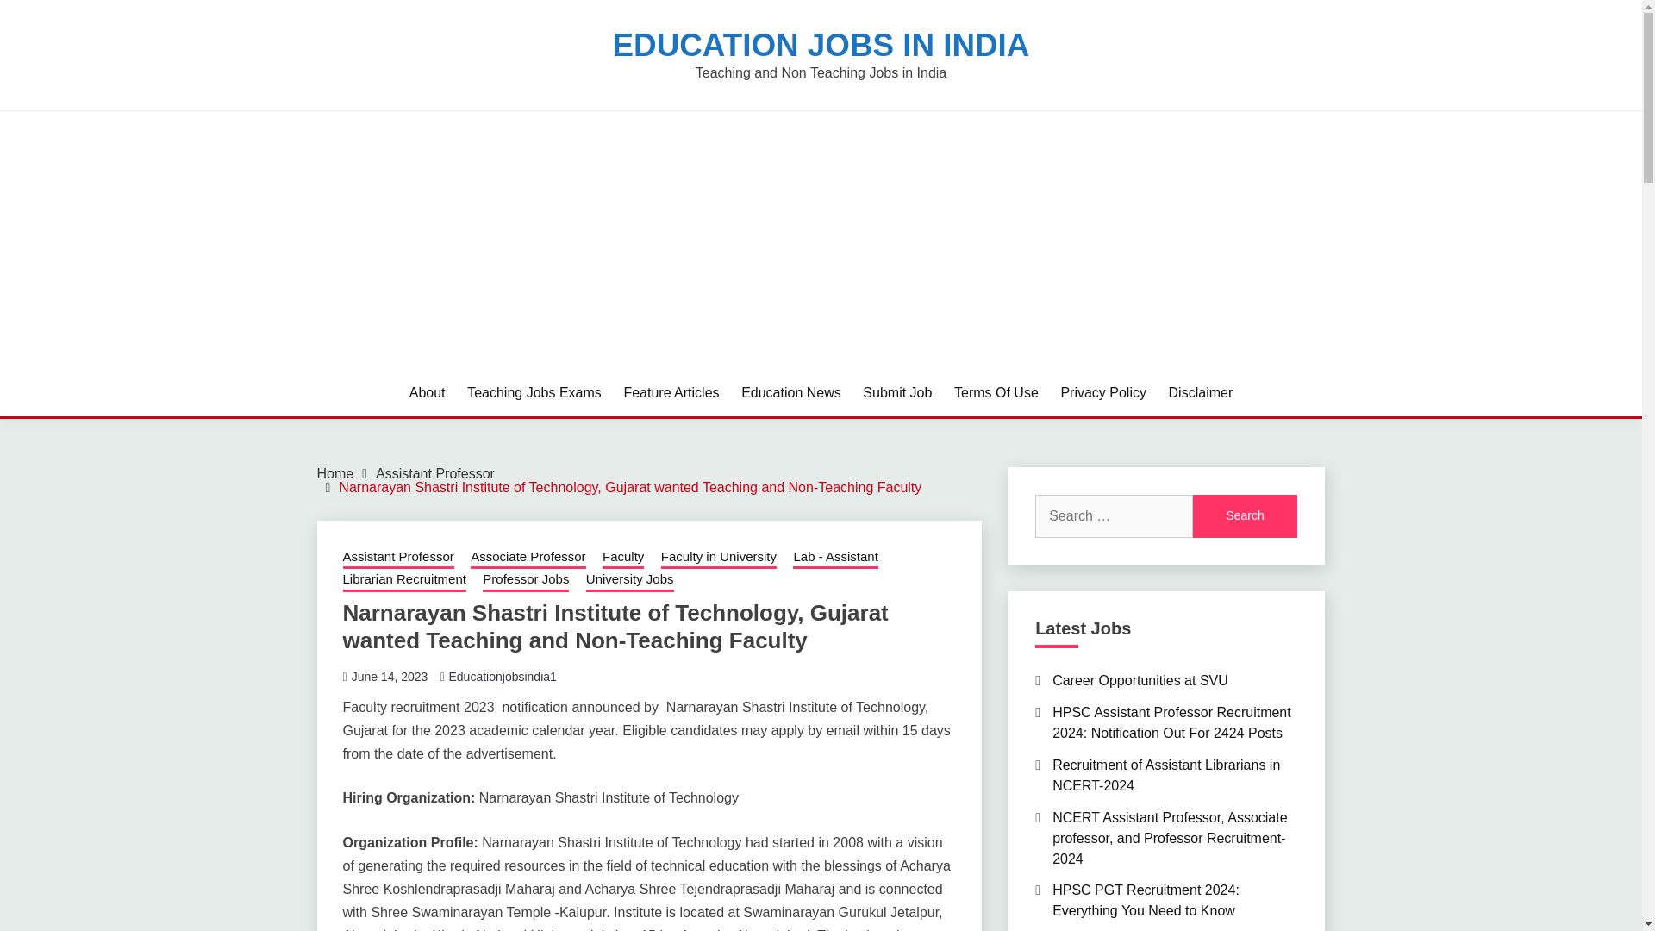 The width and height of the screenshot is (1655, 931). I want to click on Librarian Recruitment, so click(404, 580).